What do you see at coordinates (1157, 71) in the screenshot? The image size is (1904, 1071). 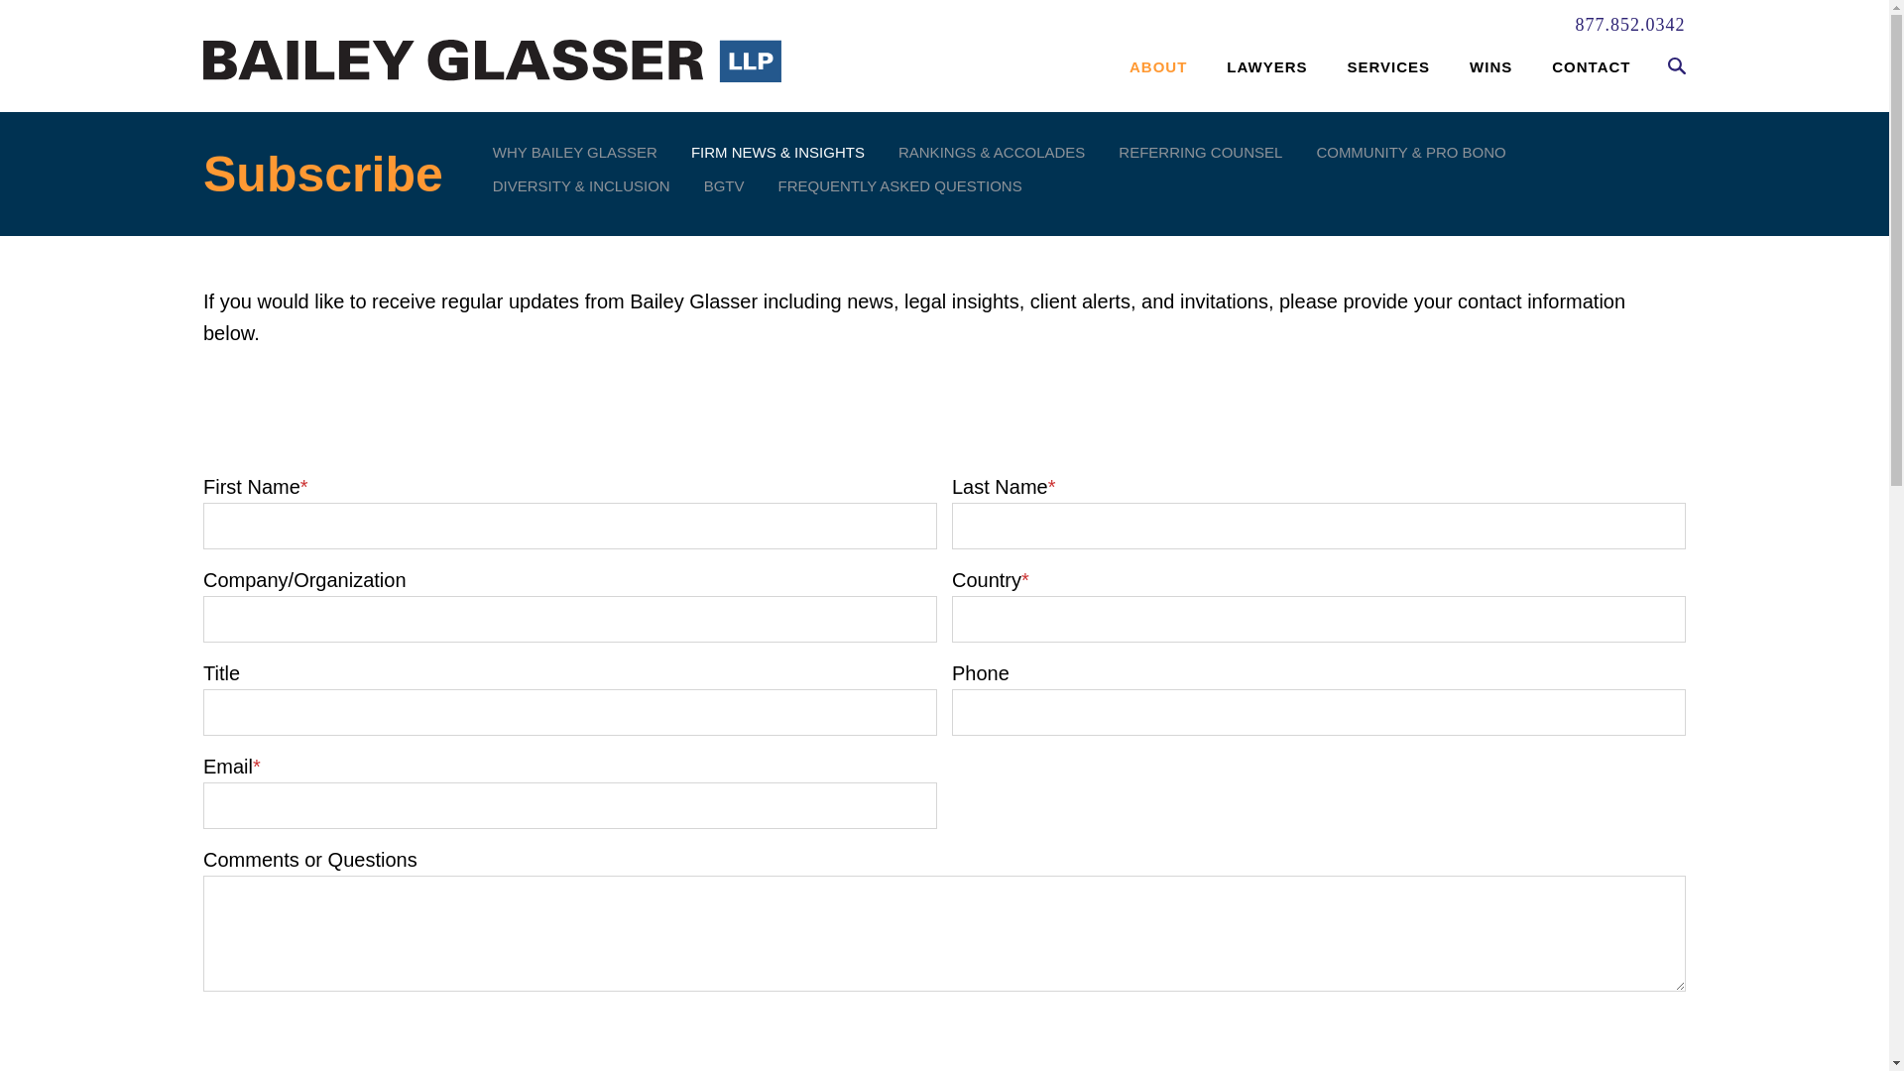 I see `ABOUT` at bounding box center [1157, 71].